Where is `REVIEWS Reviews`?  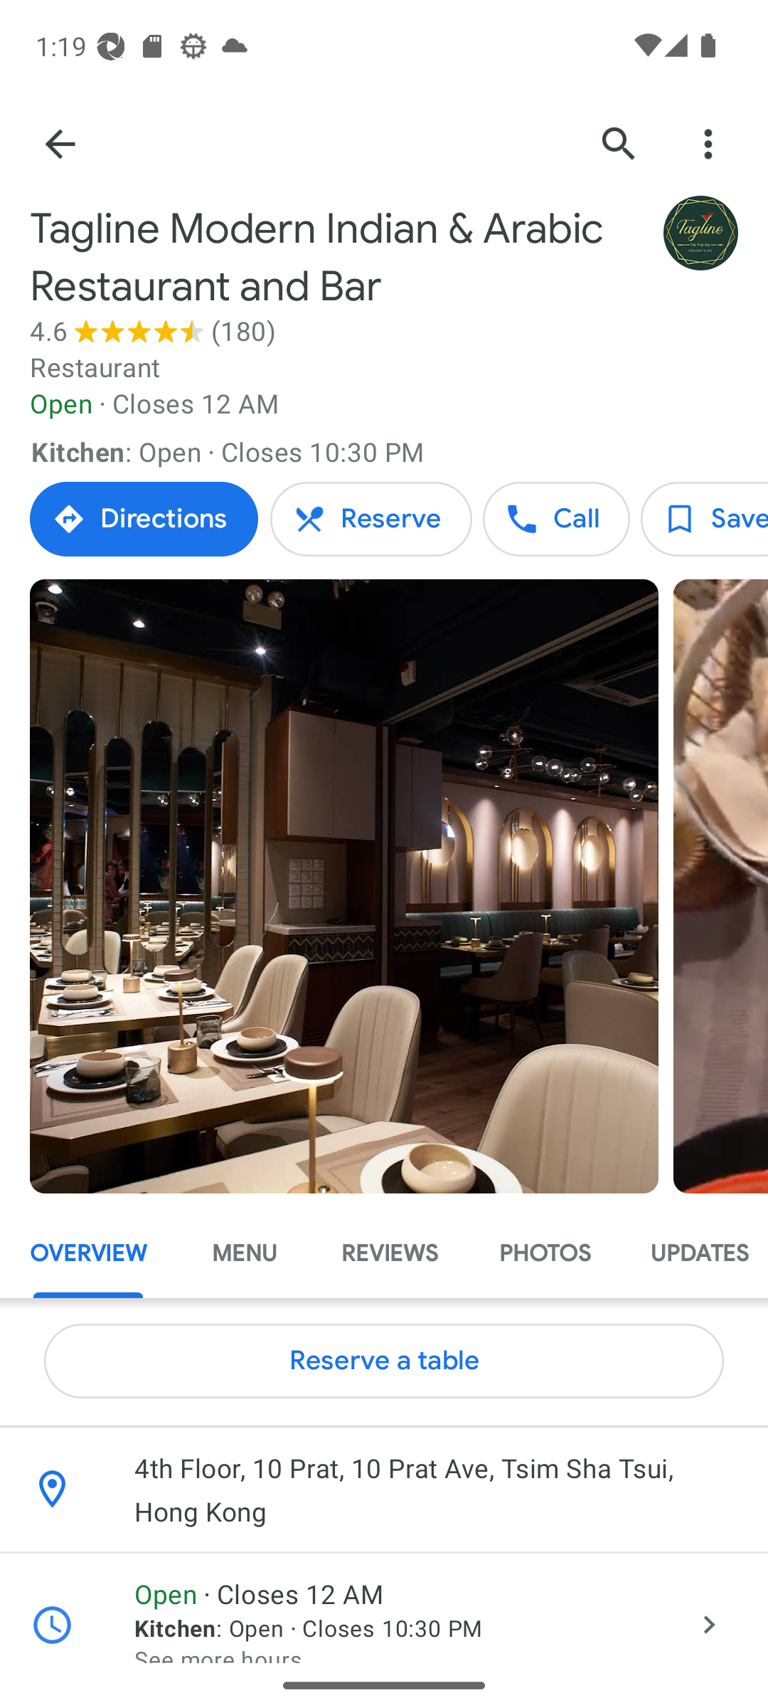 REVIEWS Reviews is located at coordinates (390, 1254).